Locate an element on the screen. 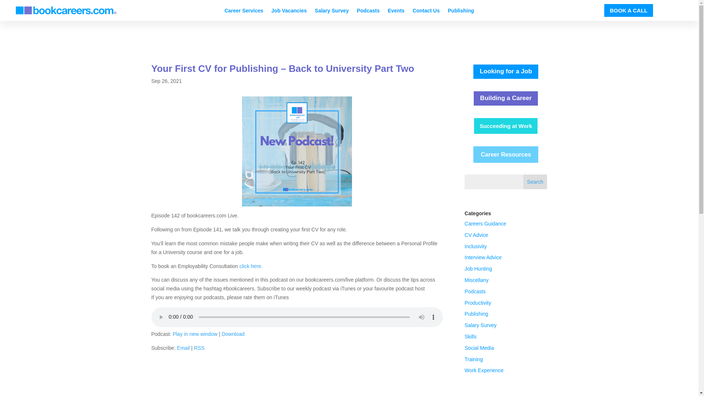 The height and width of the screenshot is (396, 704). Subscribe via RSS is located at coordinates (199, 348).